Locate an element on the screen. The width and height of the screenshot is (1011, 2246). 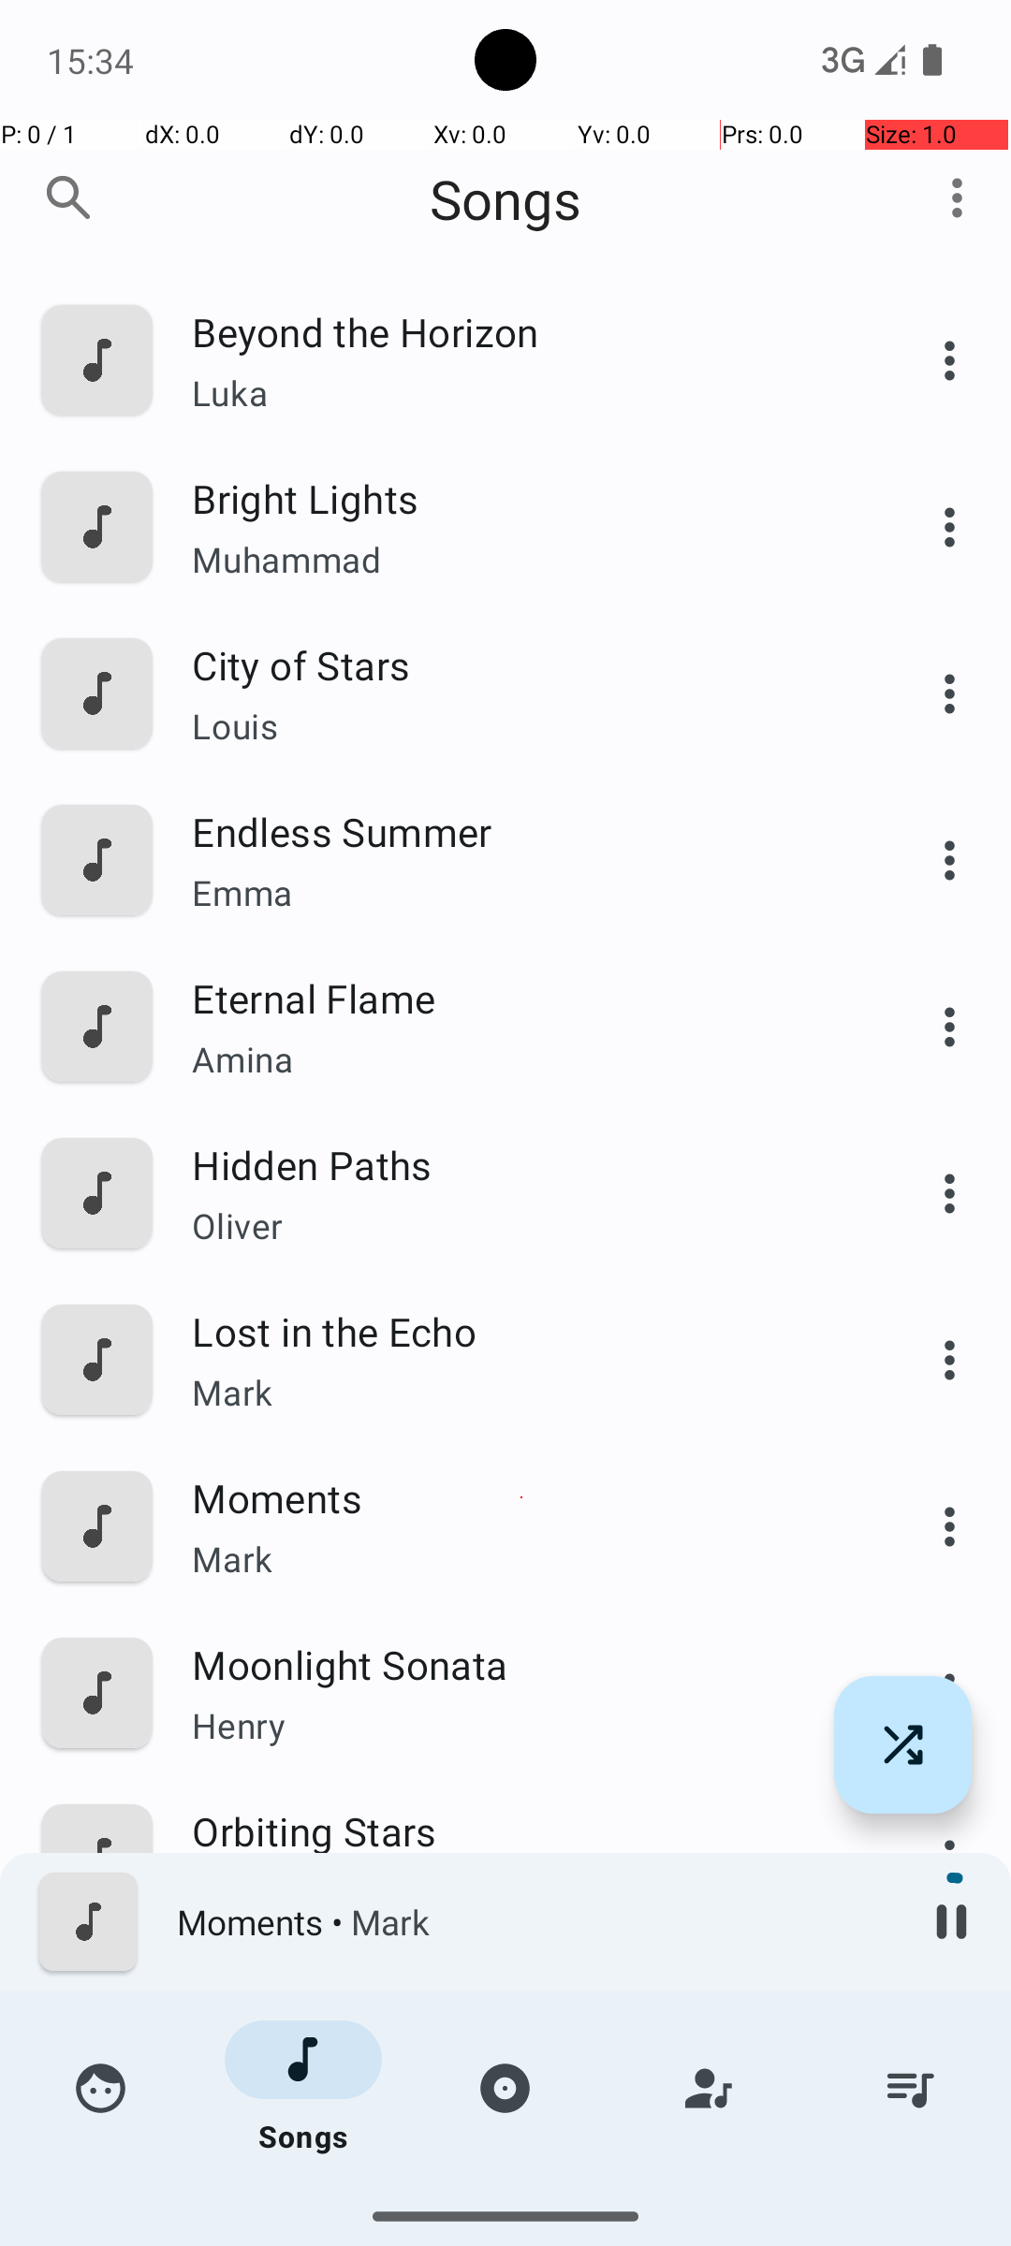
Bright Lights is located at coordinates (521, 498).